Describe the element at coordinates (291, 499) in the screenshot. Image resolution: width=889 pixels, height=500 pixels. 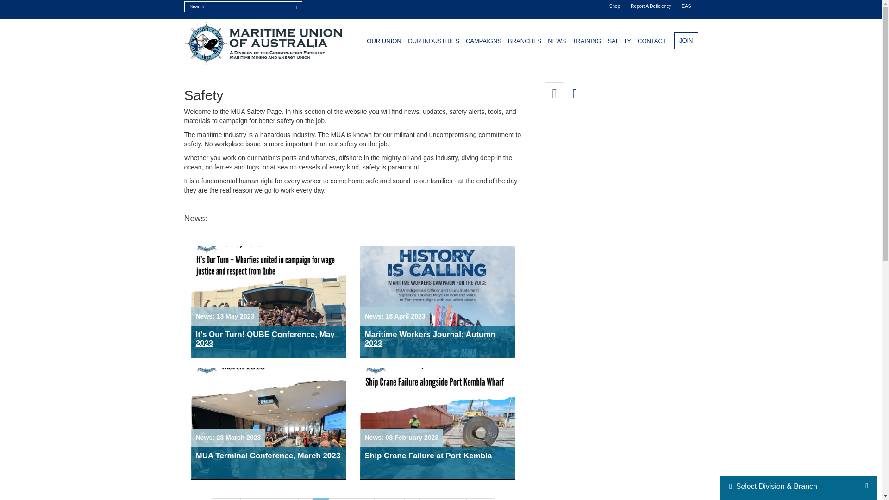
I see `Go to page 1` at that location.